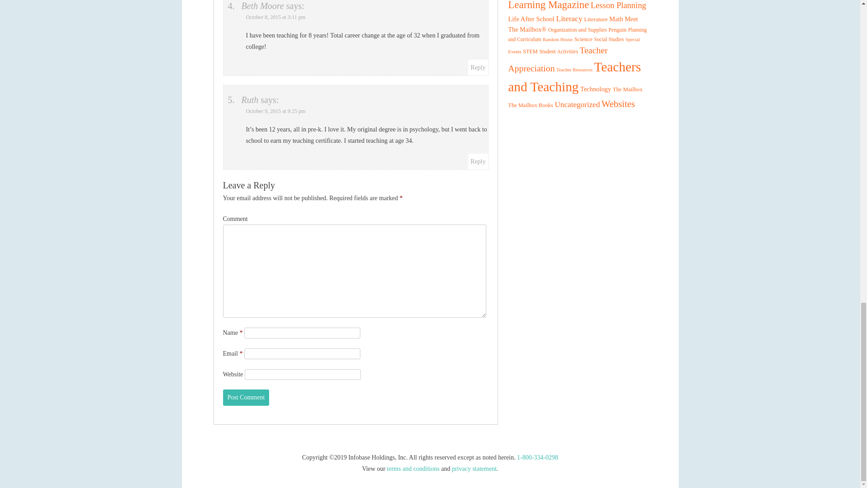 This screenshot has height=488, width=867. I want to click on Post Comment, so click(246, 397).